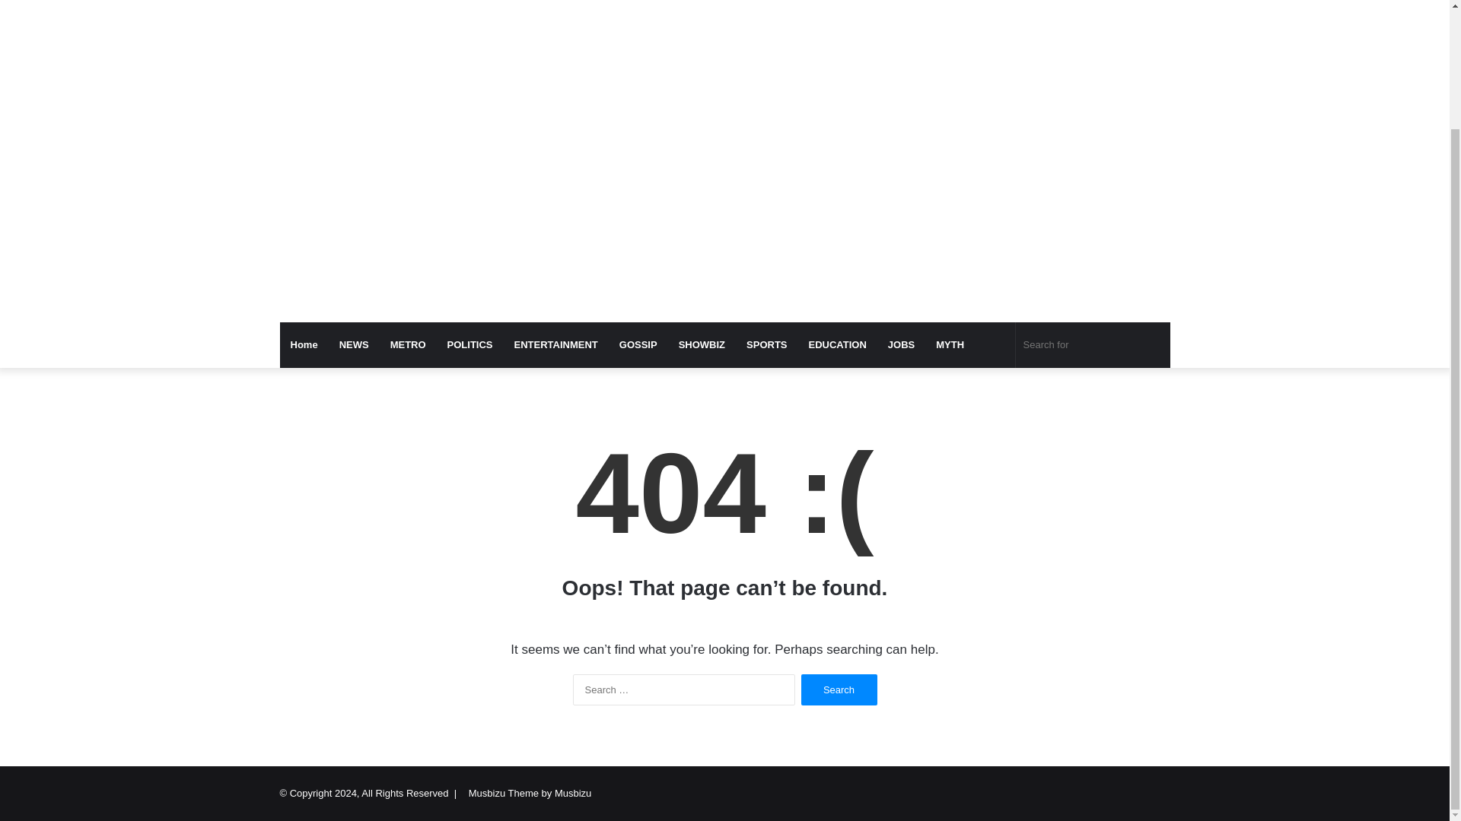  I want to click on Musbizu, so click(420, 5).